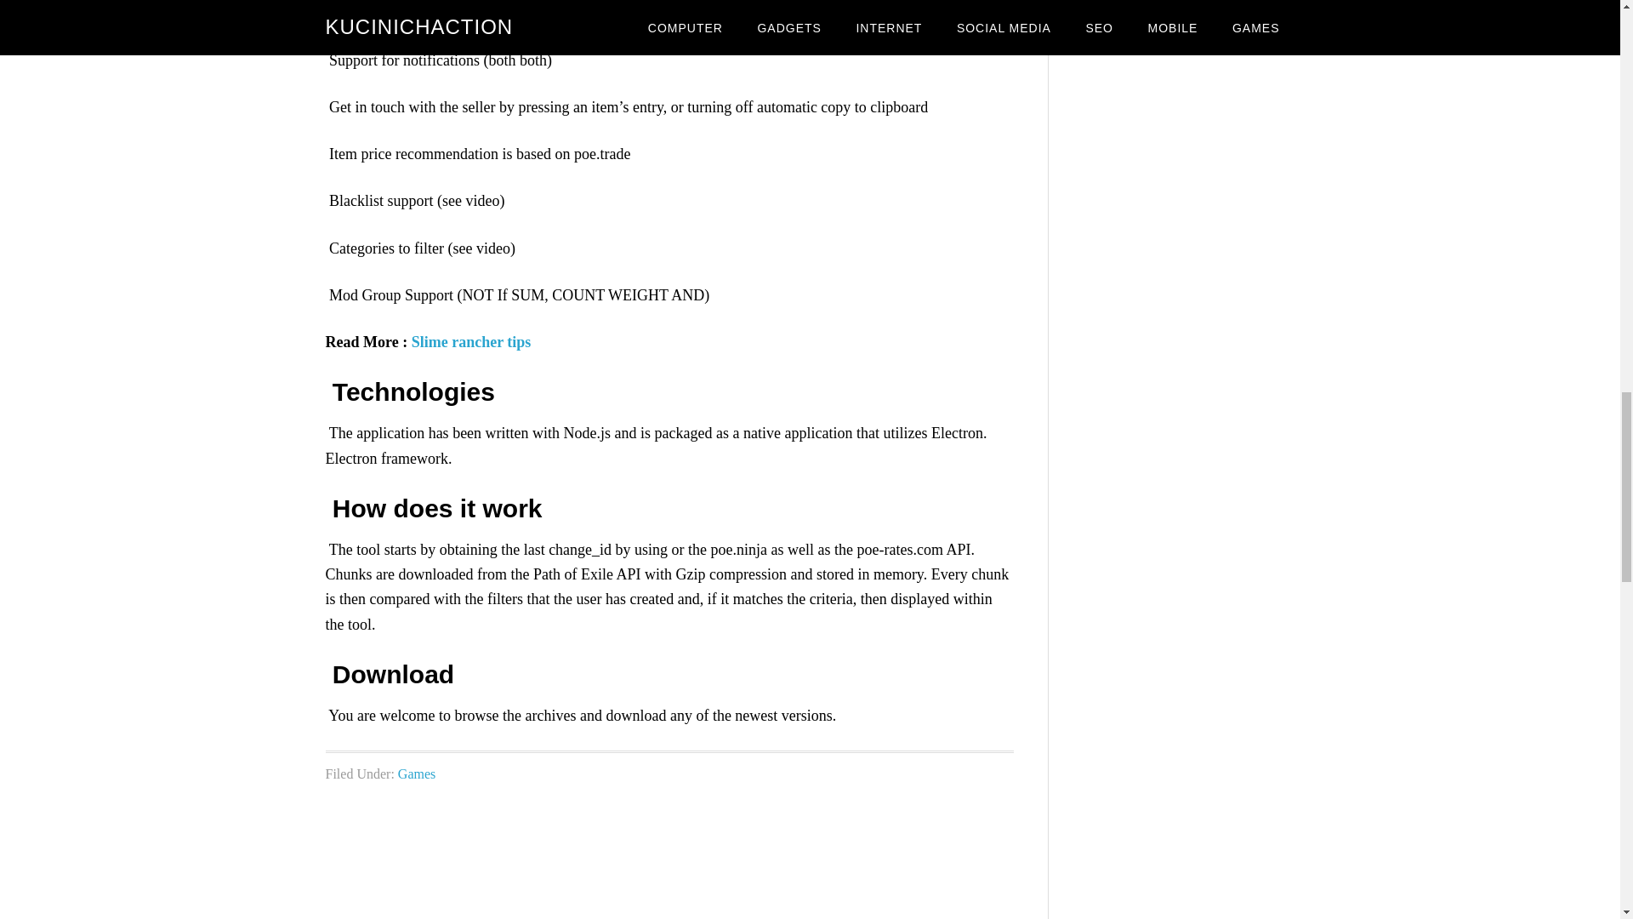 This screenshot has height=919, width=1633. I want to click on Games, so click(417, 773).